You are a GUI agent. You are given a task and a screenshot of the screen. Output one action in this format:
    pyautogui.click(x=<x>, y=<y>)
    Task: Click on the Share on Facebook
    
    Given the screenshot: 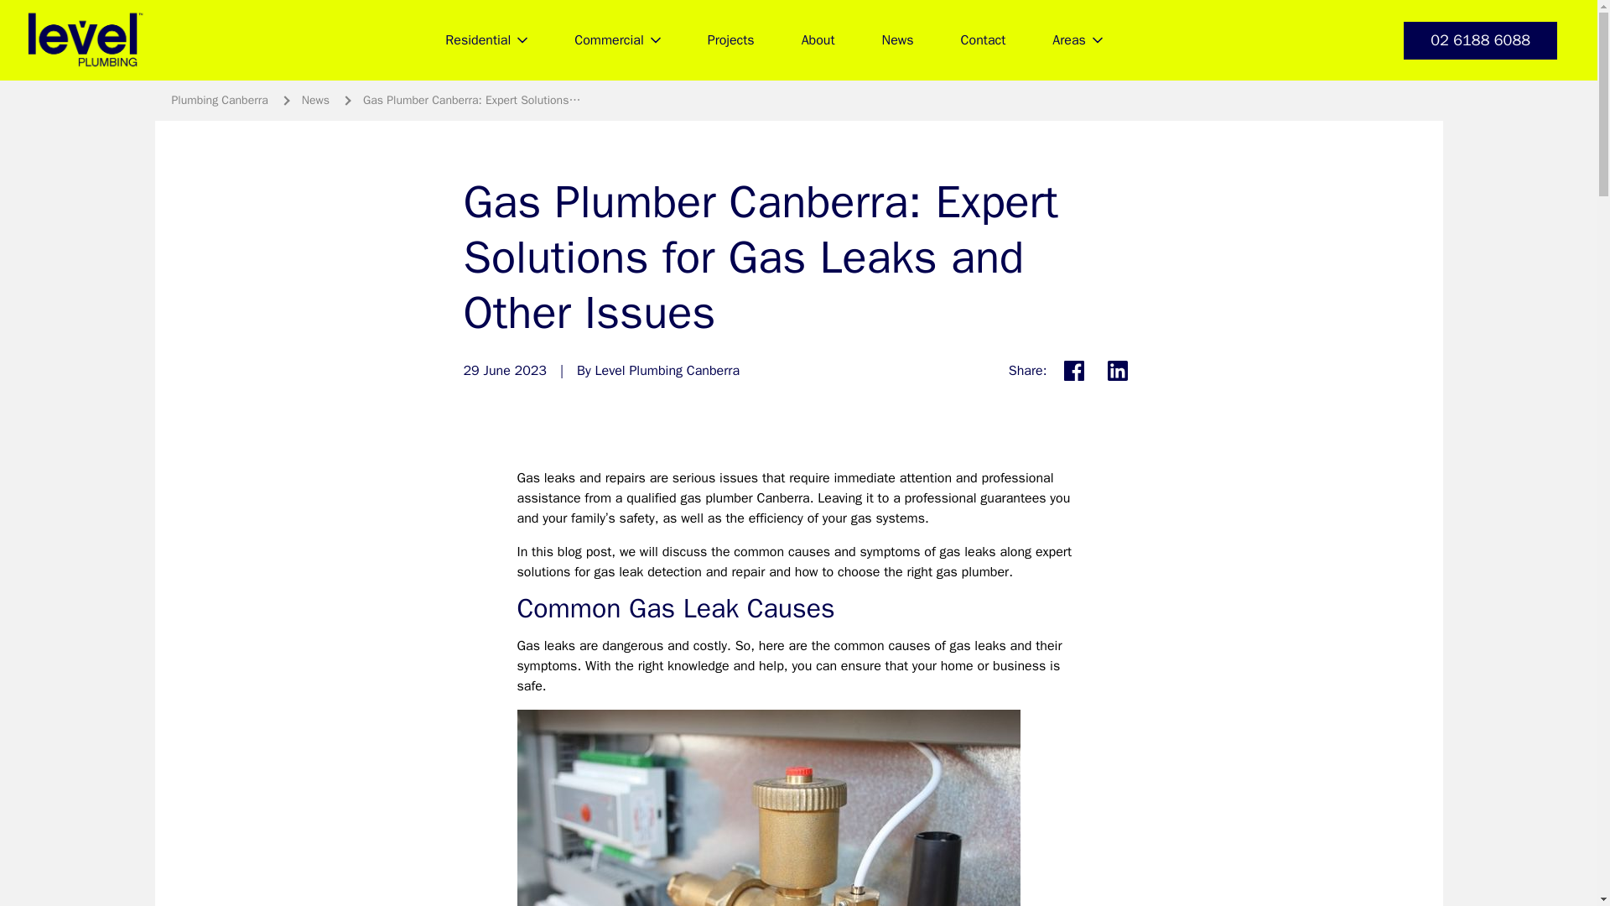 What is the action you would take?
    pyautogui.click(x=1072, y=371)
    